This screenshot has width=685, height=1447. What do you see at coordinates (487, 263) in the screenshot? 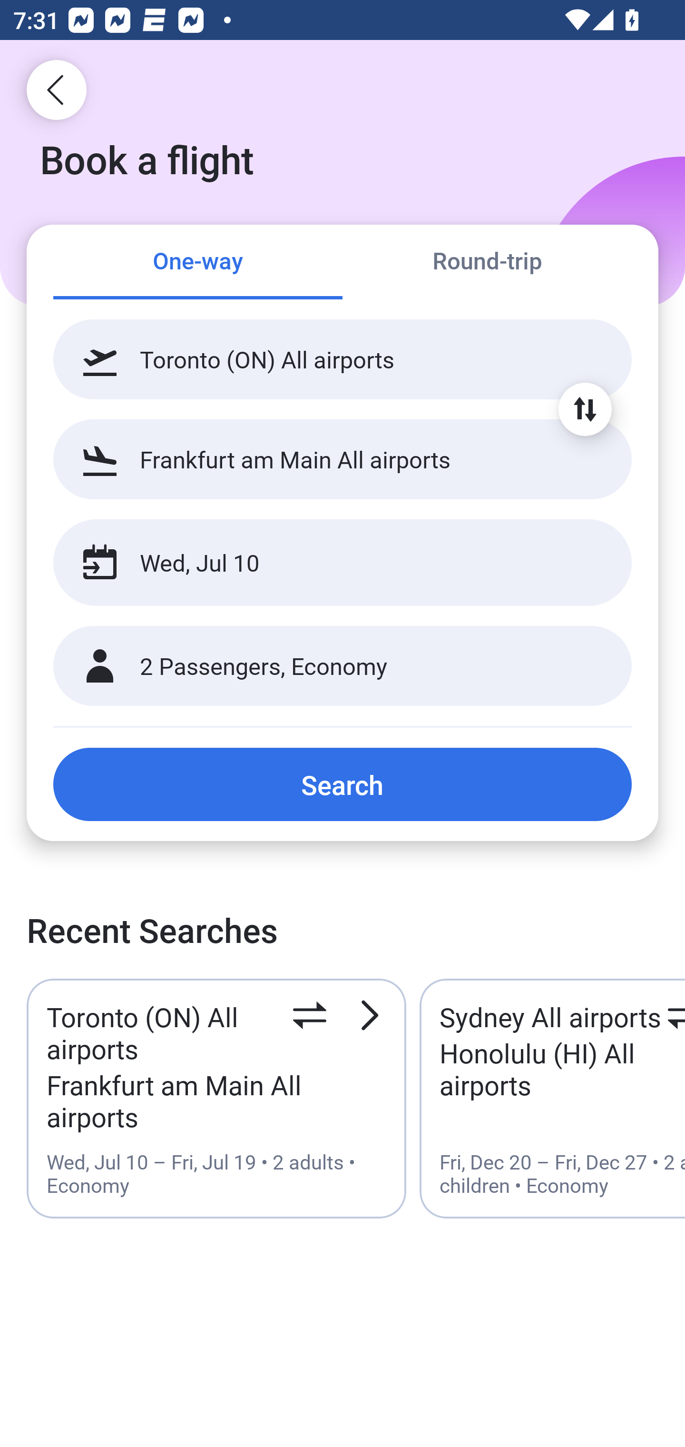
I see `Round-trip` at bounding box center [487, 263].